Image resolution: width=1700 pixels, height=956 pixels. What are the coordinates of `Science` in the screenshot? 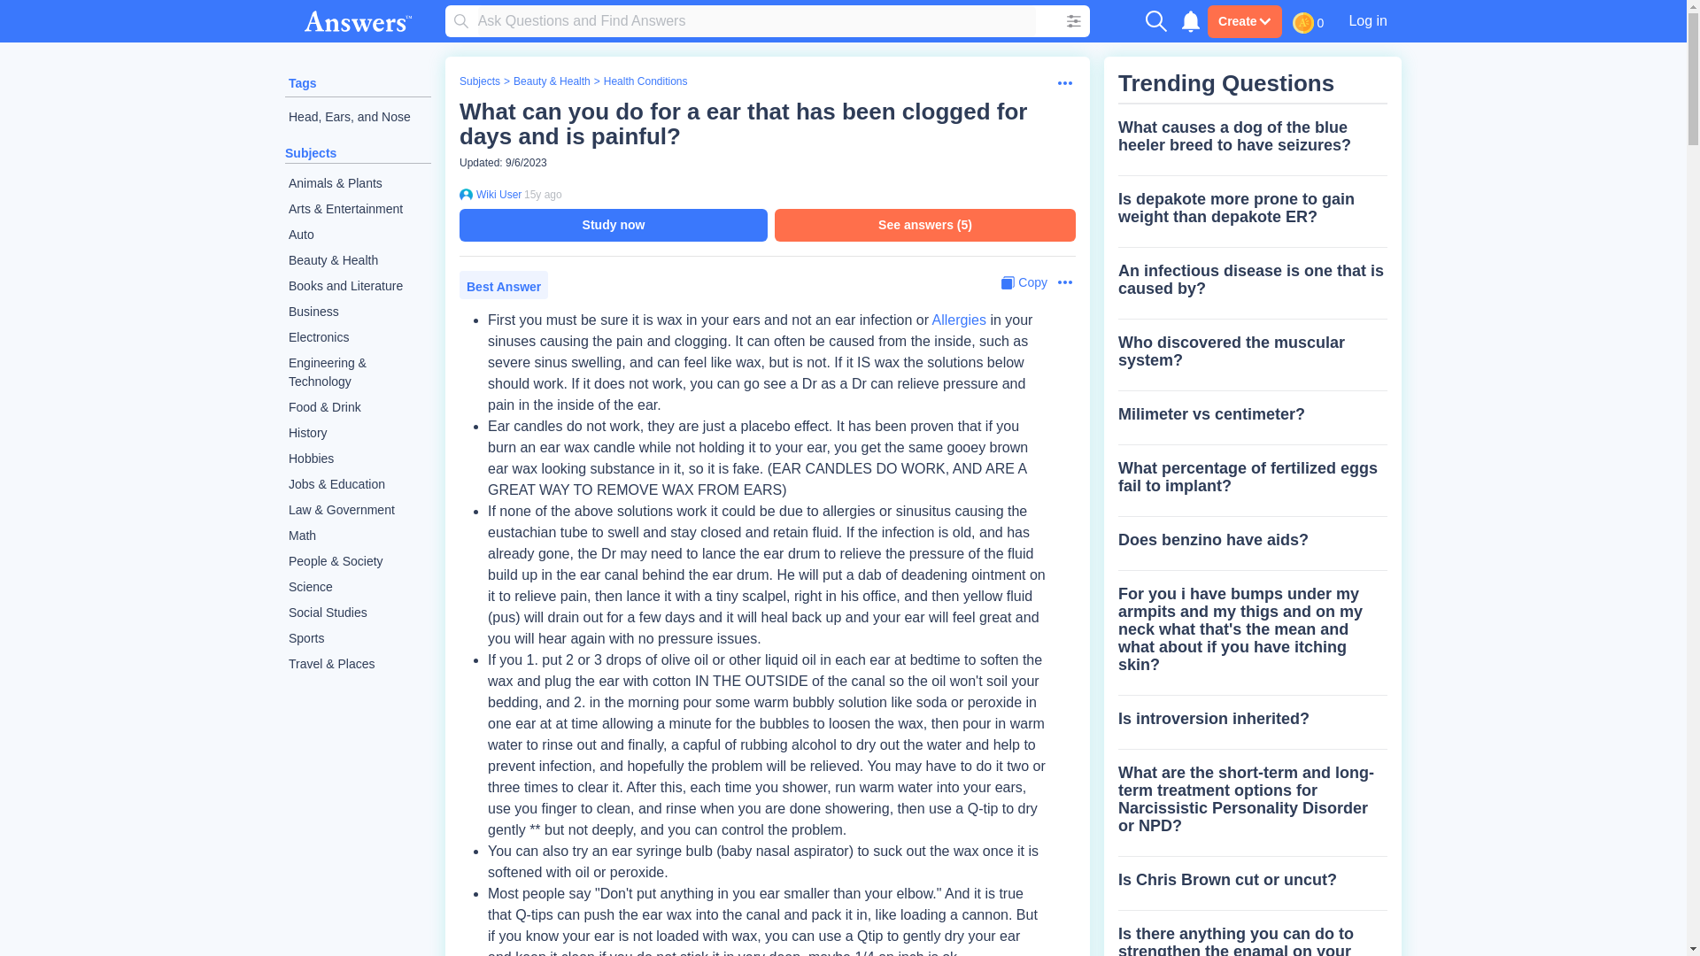 It's located at (358, 588).